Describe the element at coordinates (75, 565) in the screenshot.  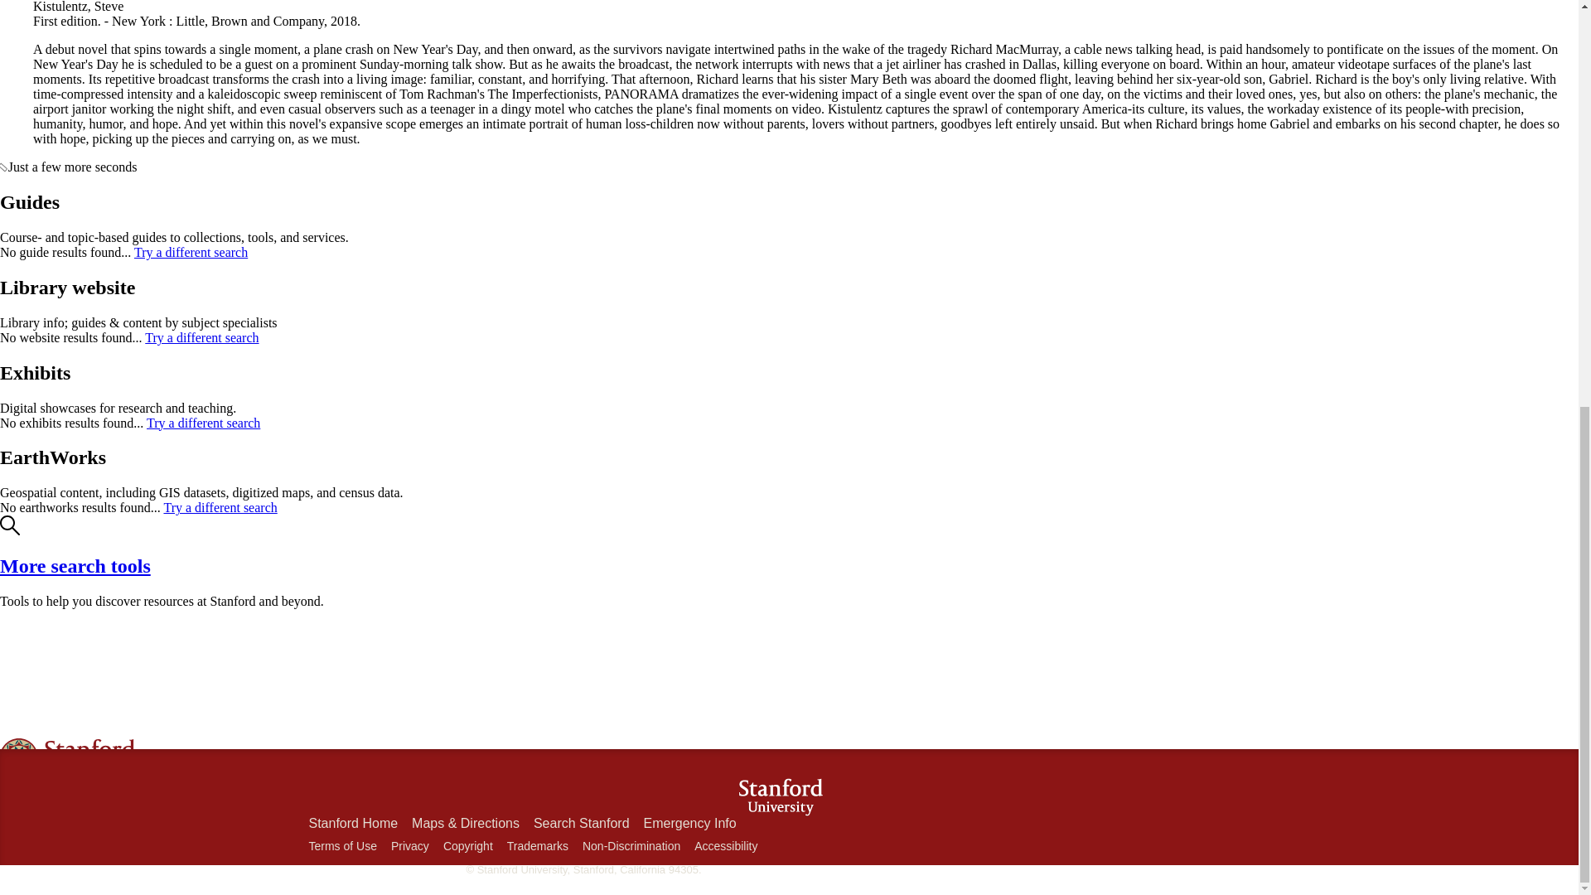
I see `More search tools` at that location.